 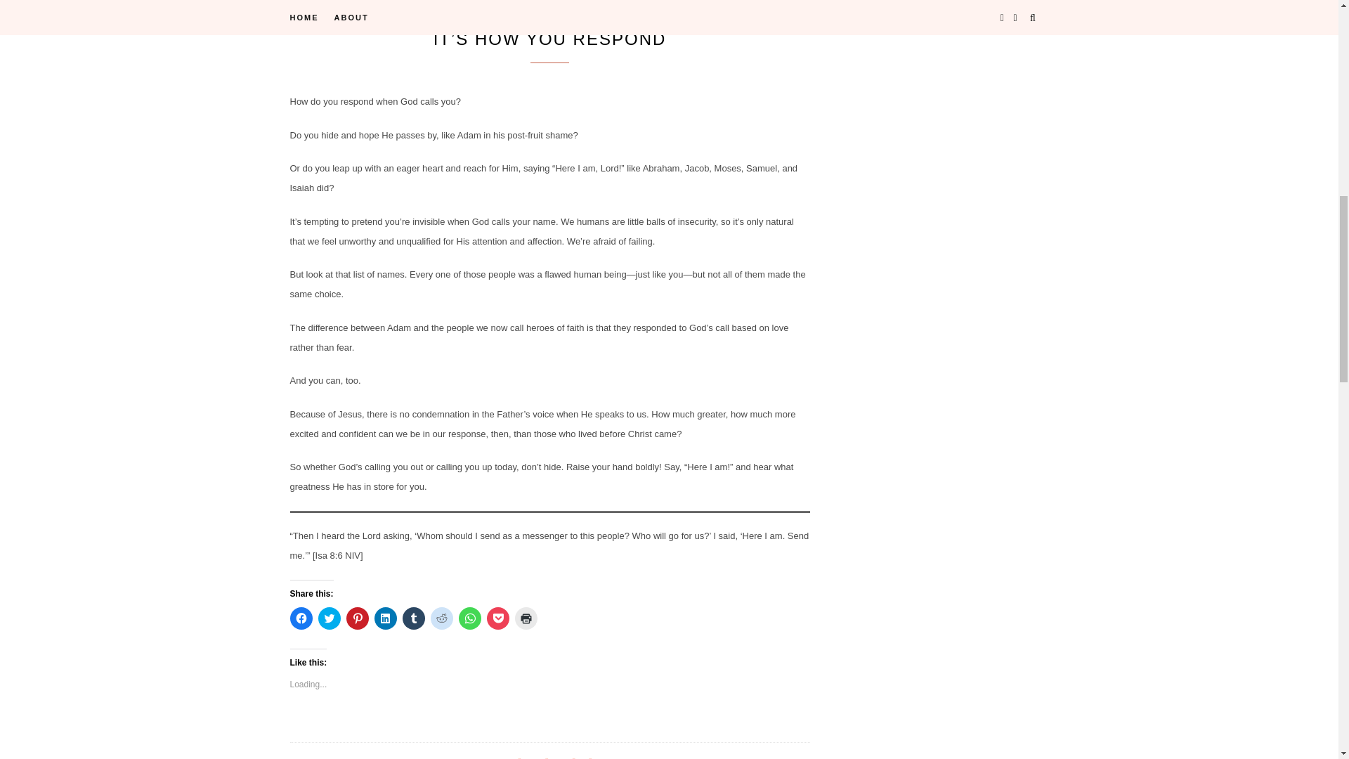 What do you see at coordinates (385, 618) in the screenshot?
I see `Click to share on LinkedIn` at bounding box center [385, 618].